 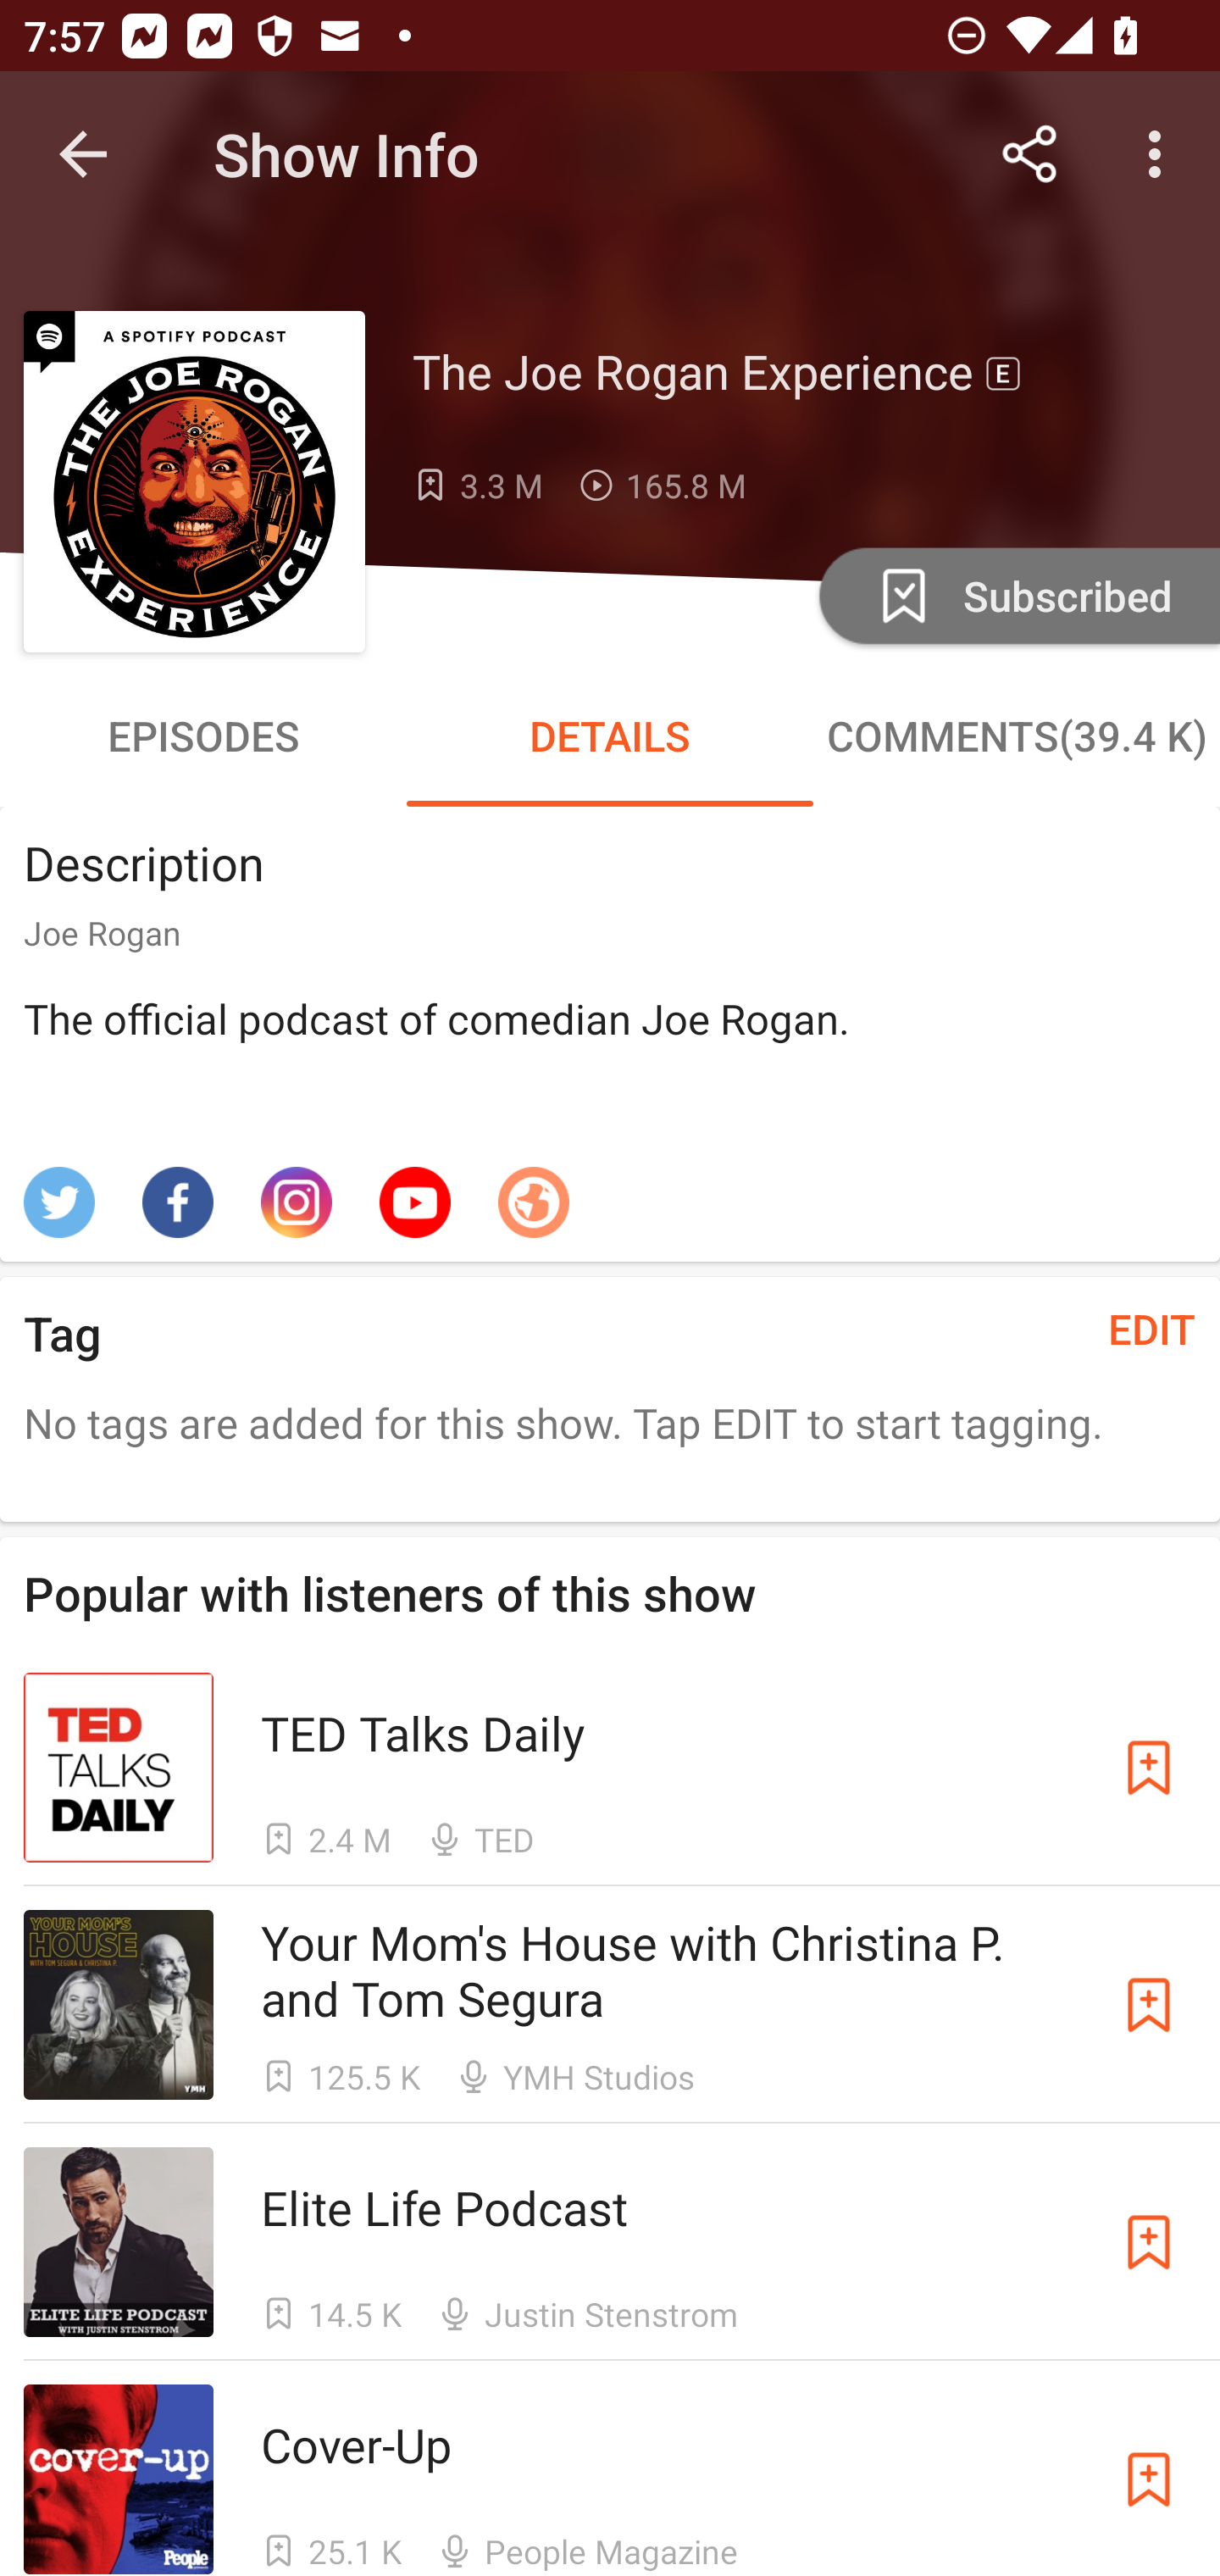 I want to click on More options, so click(x=1161, y=154).